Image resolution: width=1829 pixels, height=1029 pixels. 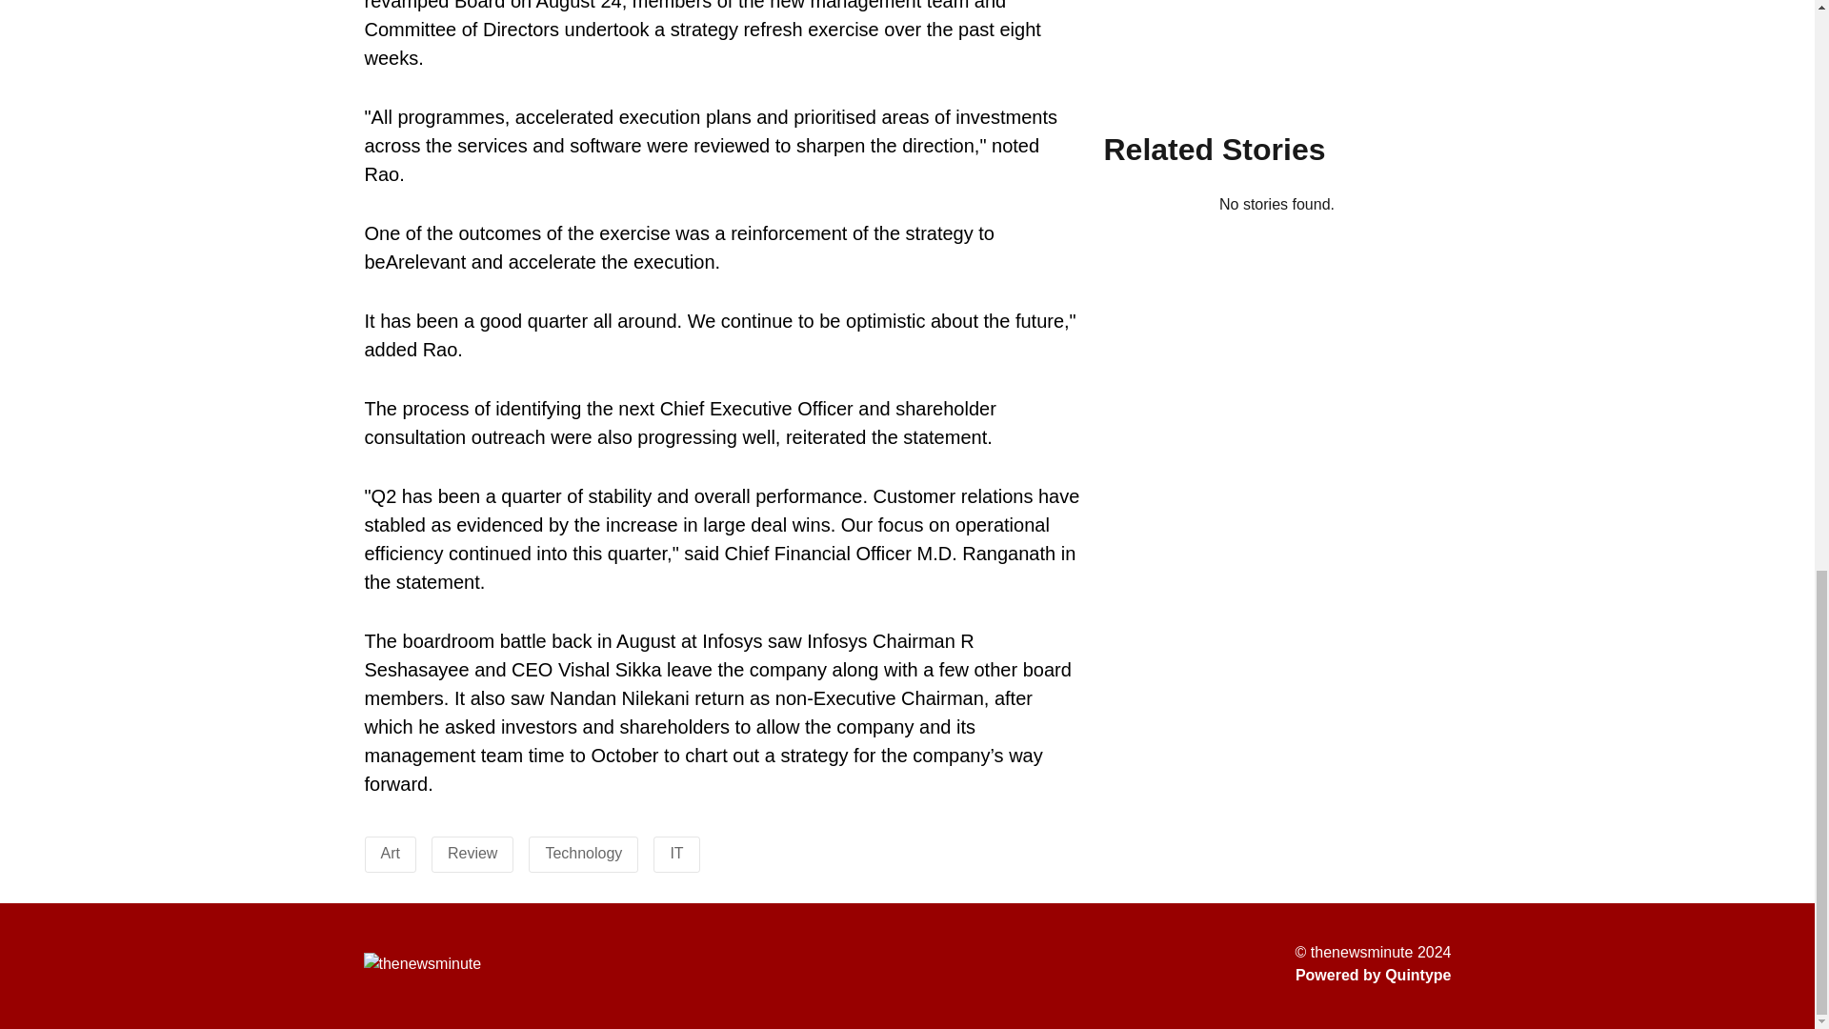 What do you see at coordinates (583, 852) in the screenshot?
I see `Technology` at bounding box center [583, 852].